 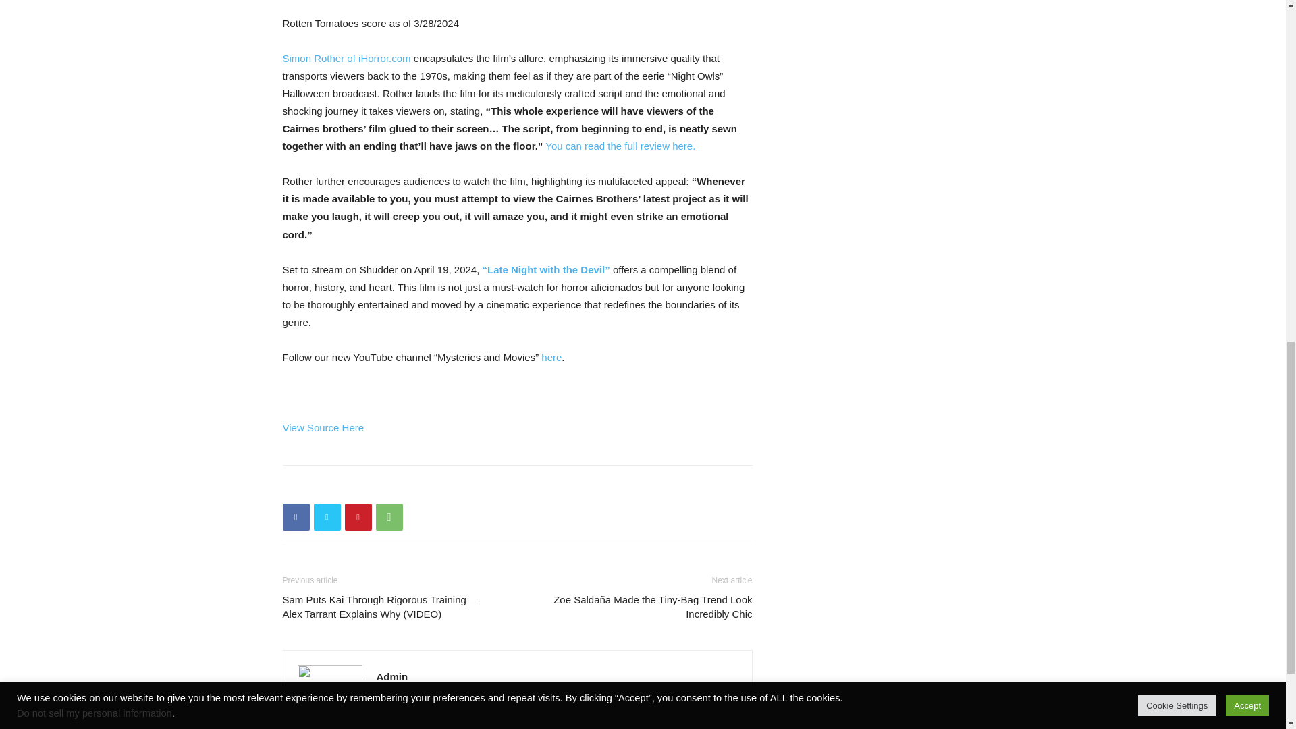 I want to click on Simon Rother of iHorror.com, so click(x=348, y=58).